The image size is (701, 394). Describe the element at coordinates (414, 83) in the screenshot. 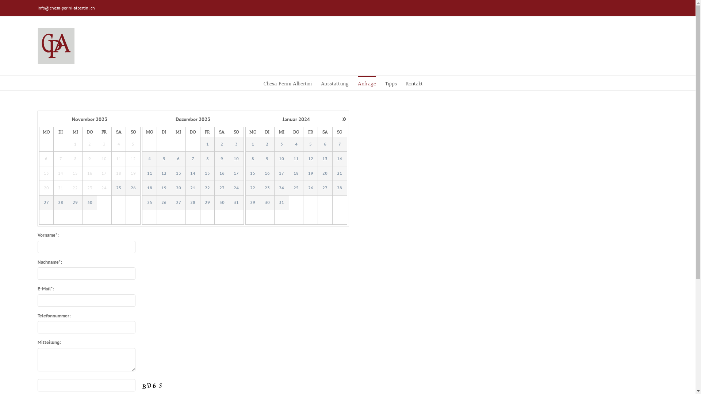

I see `Kontakt` at that location.